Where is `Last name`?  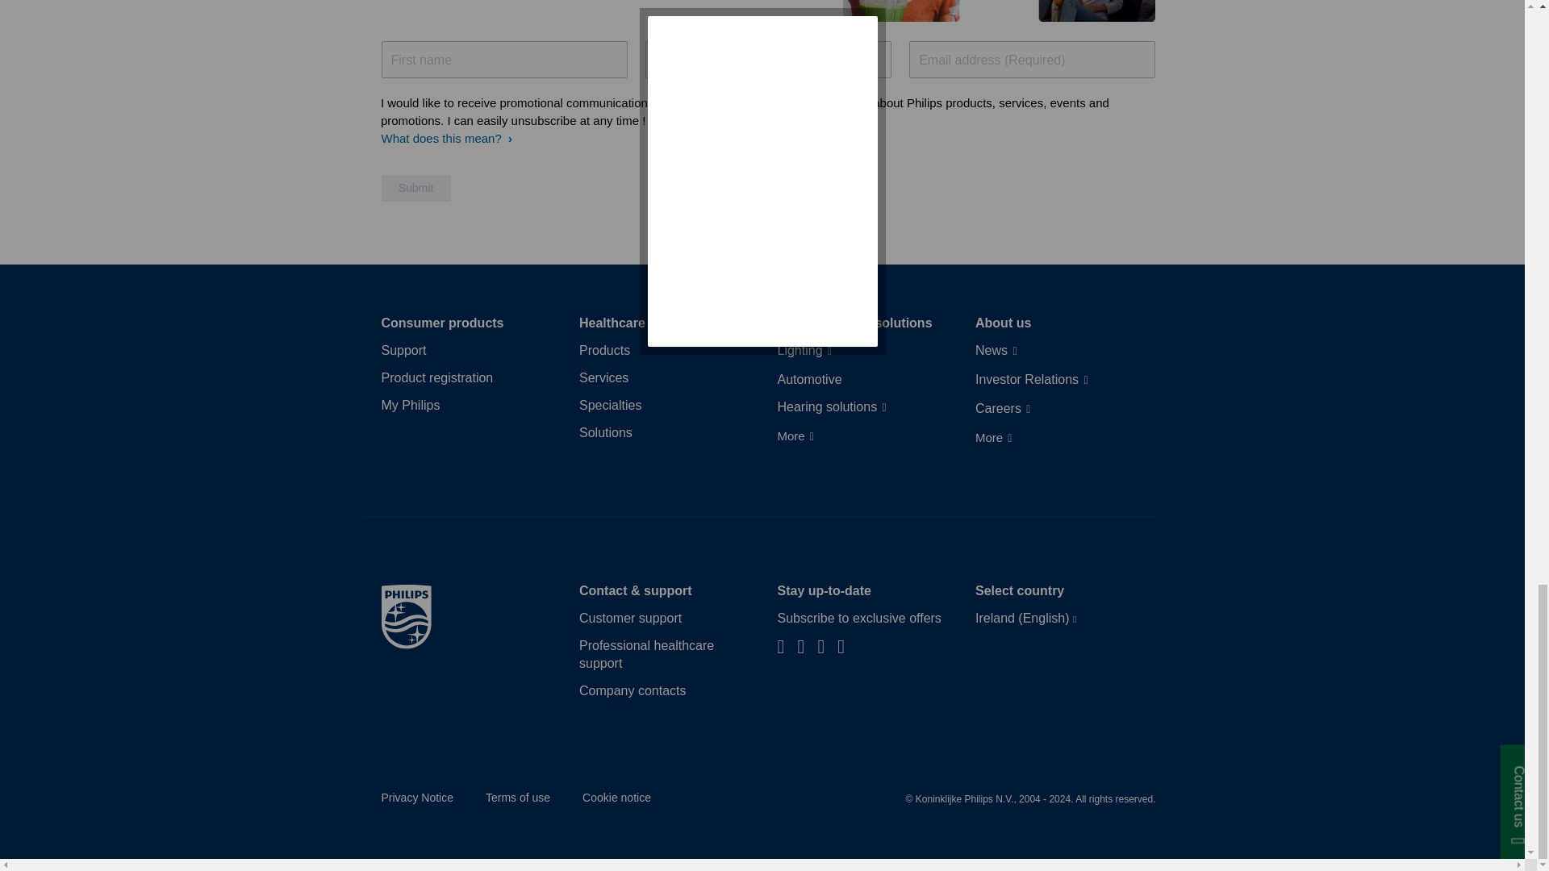 Last name is located at coordinates (768, 60).